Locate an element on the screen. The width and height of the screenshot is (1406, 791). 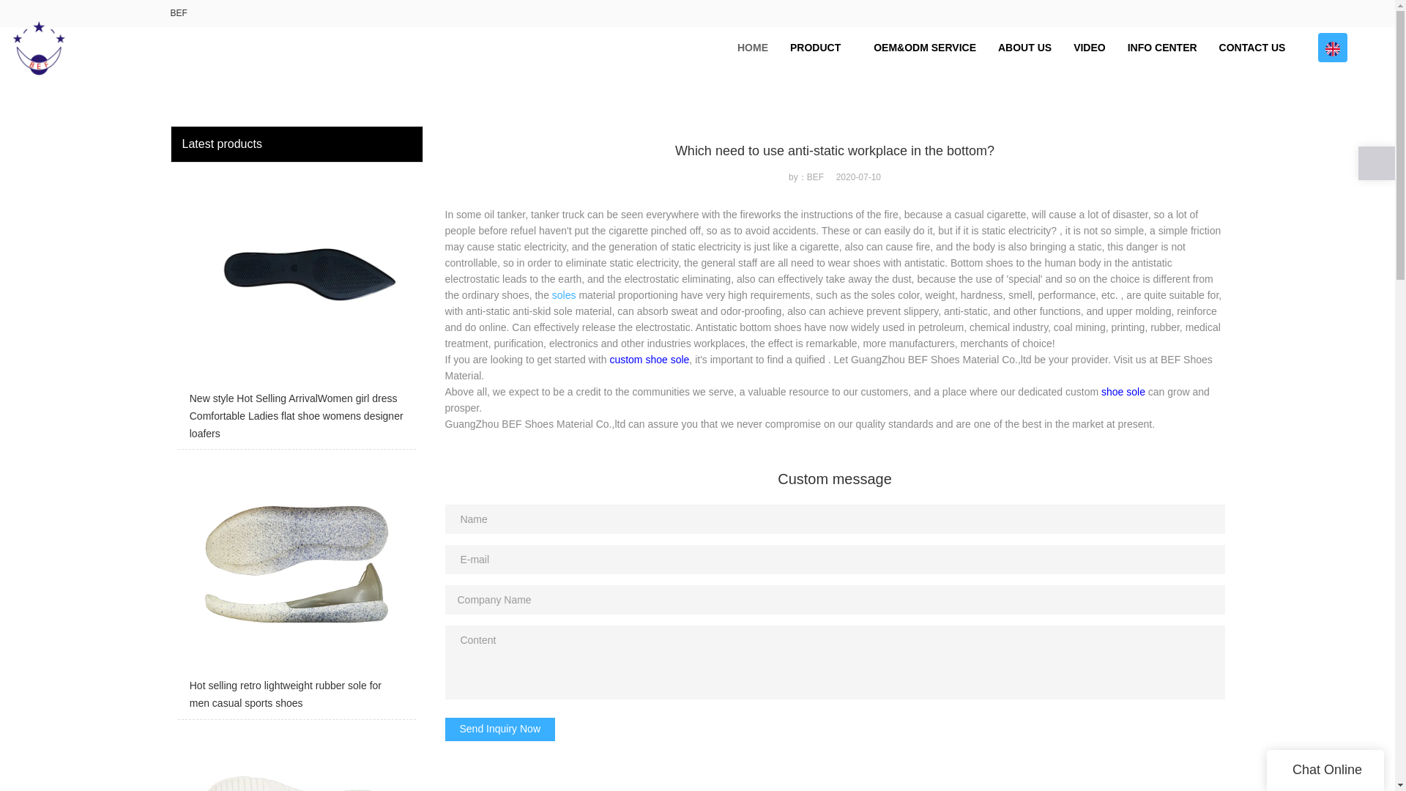
shoe sole is located at coordinates (1123, 392).